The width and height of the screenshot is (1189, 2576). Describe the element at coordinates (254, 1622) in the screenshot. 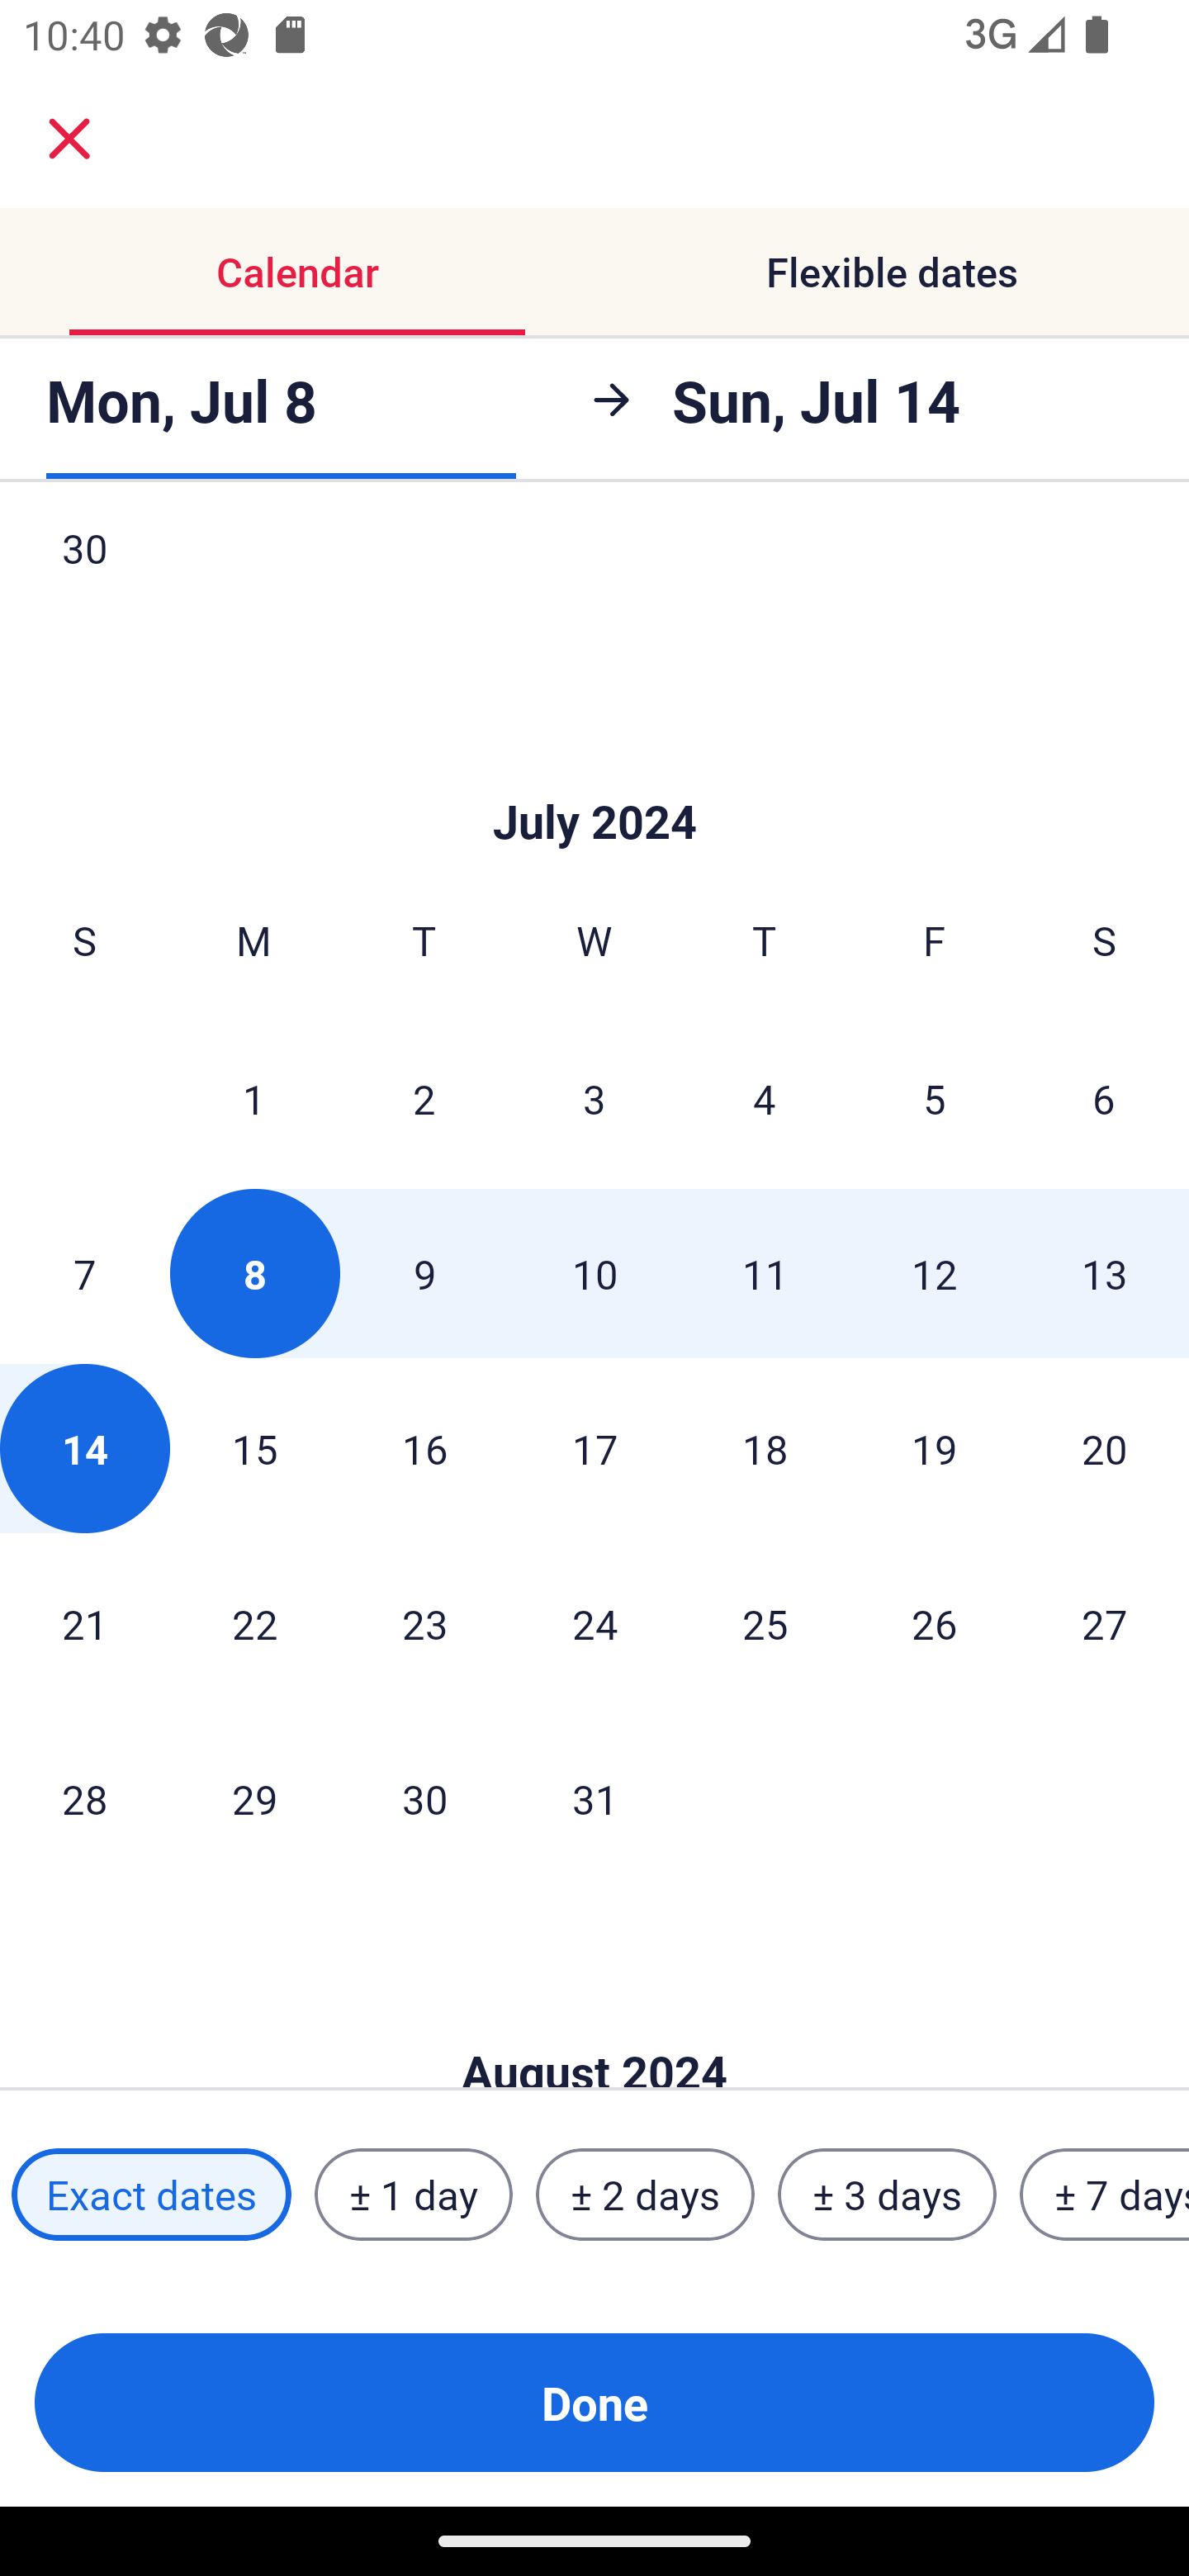

I see `22 Monday, July 22, 2024` at that location.